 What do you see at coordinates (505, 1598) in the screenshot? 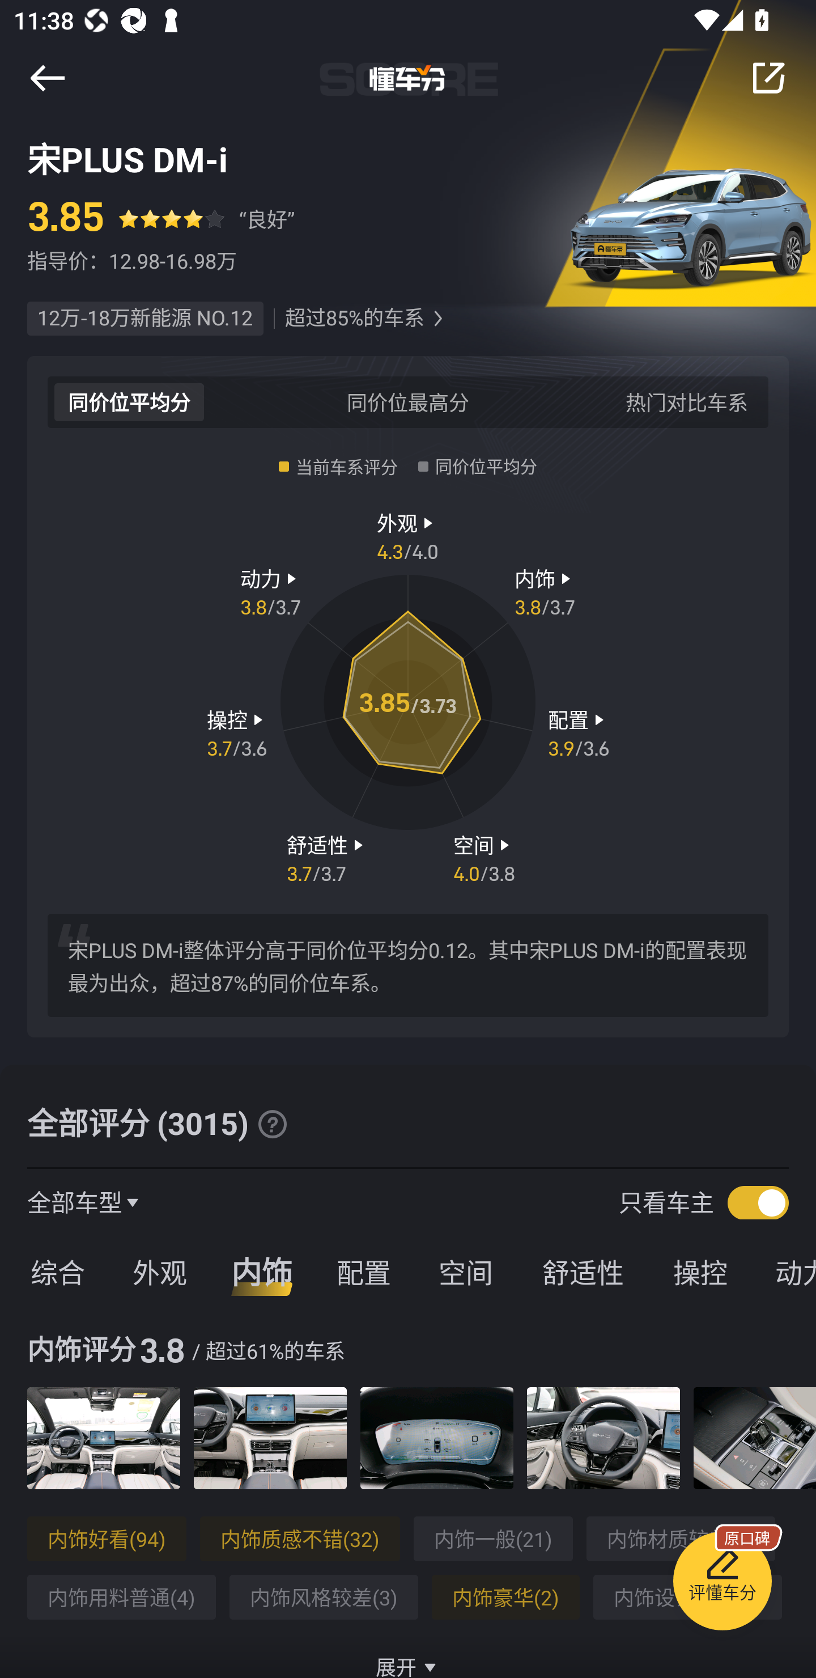
I see `内饰豪华(2)` at bounding box center [505, 1598].